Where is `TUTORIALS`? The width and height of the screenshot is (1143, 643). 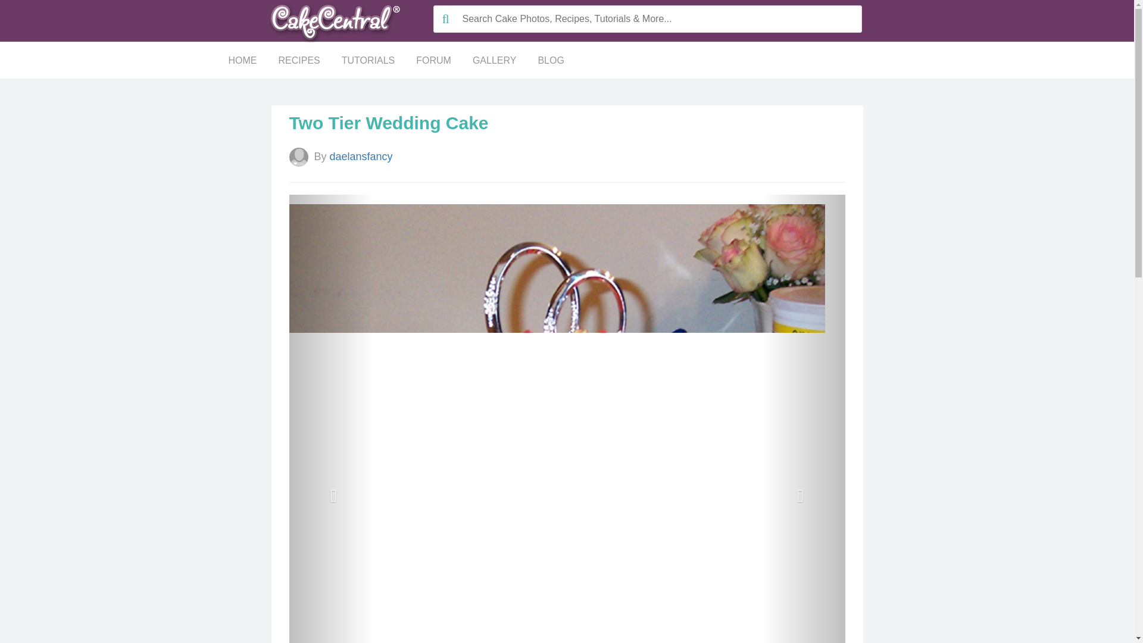 TUTORIALS is located at coordinates (368, 60).